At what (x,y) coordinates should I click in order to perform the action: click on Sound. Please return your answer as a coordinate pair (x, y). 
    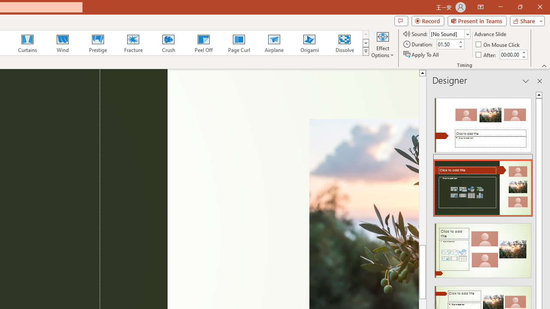
    Looking at the image, I should click on (449, 33).